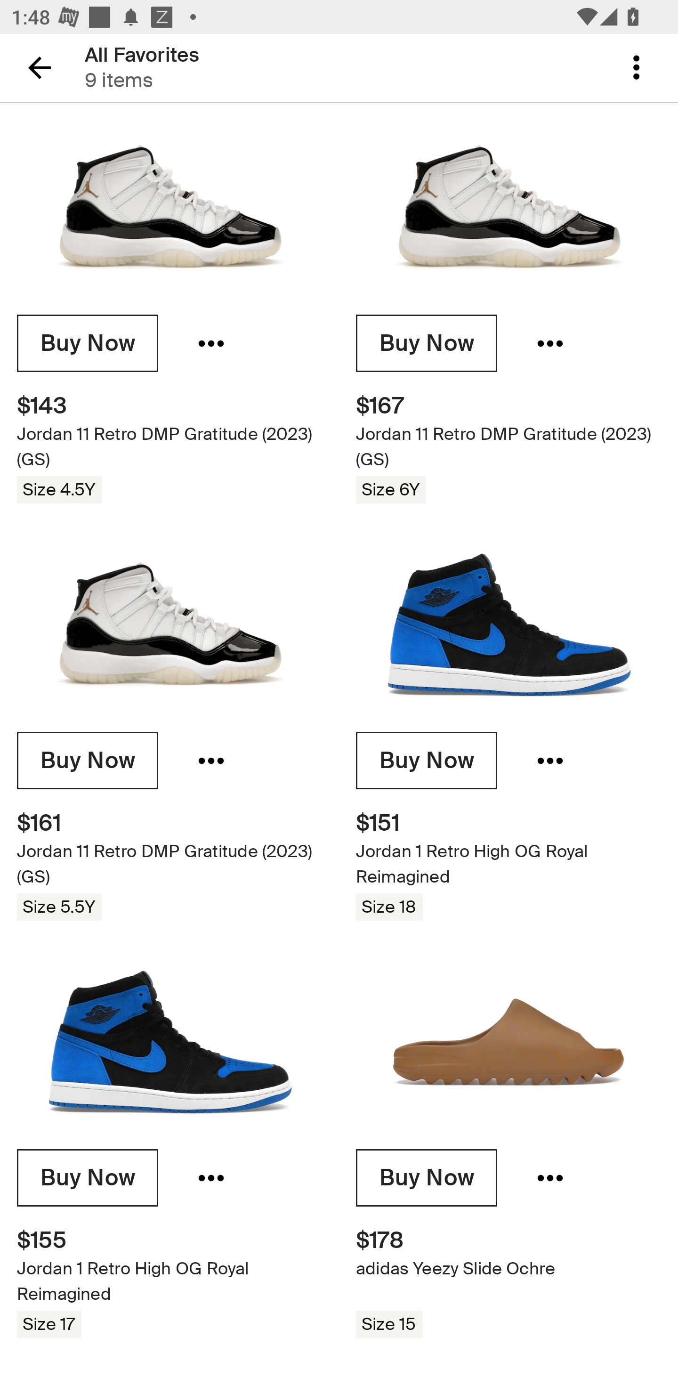 The width and height of the screenshot is (678, 1394). Describe the element at coordinates (427, 344) in the screenshot. I see `Buy Now` at that location.